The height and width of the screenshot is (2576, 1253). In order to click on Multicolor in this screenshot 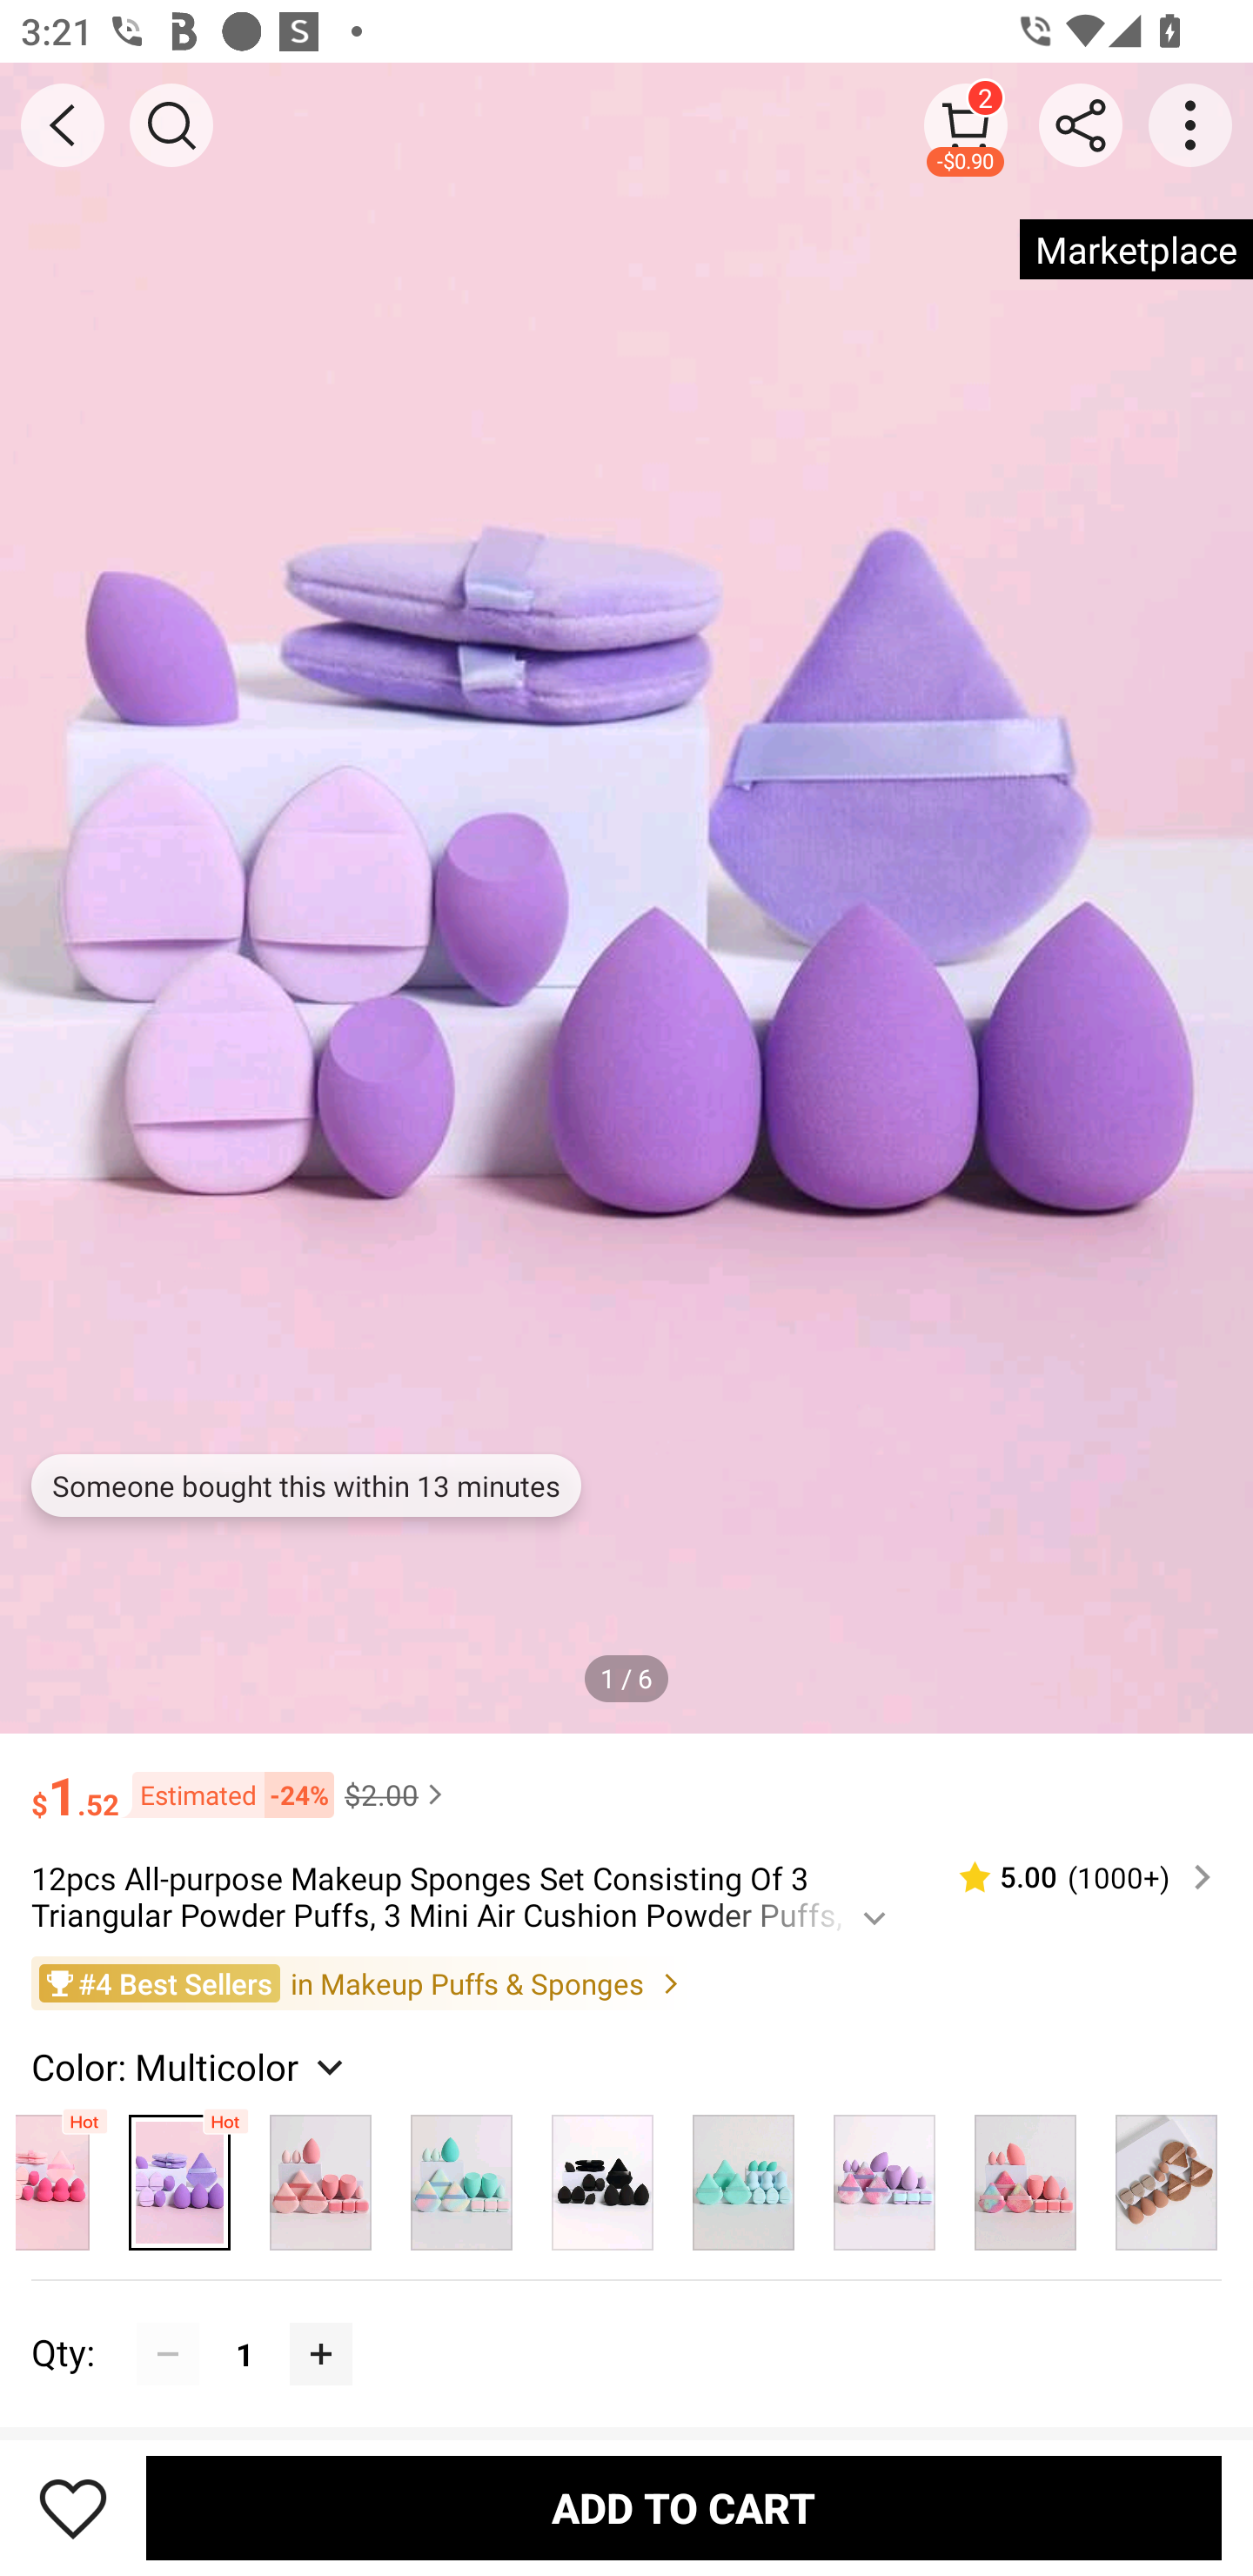, I will do `click(744, 2175)`.